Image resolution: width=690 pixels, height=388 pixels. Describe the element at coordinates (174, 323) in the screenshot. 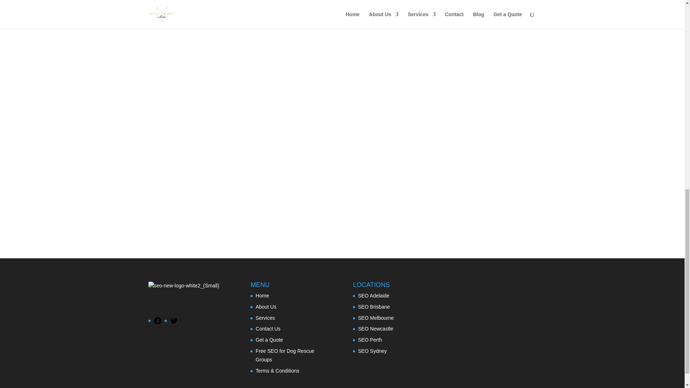

I see `Twitter` at that location.